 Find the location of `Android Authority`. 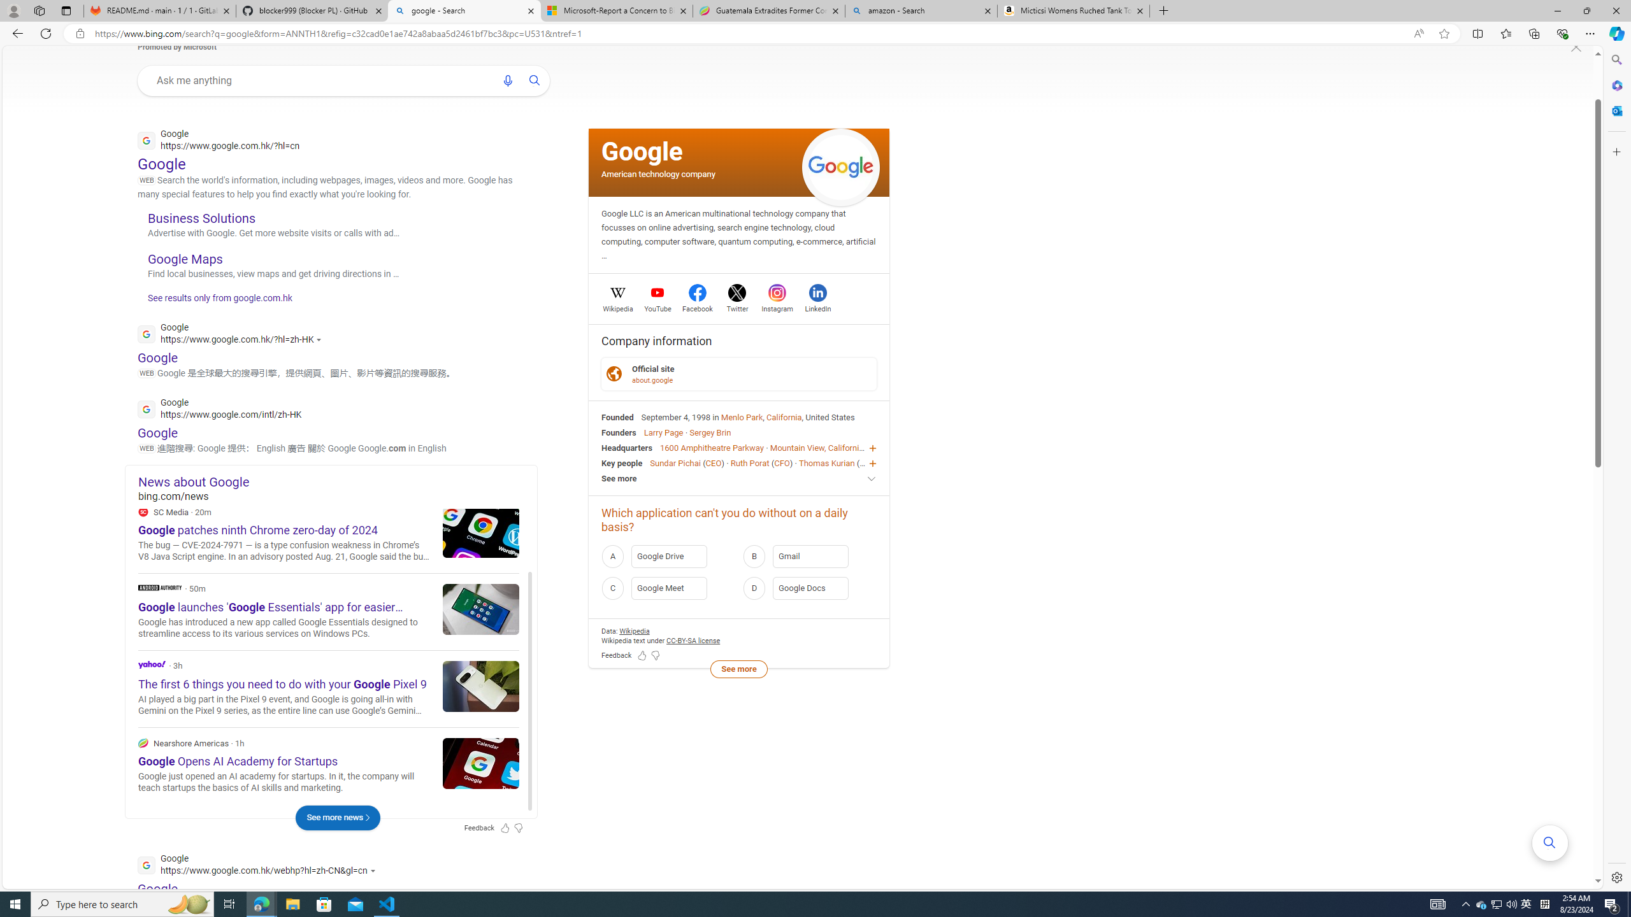

Android Authority is located at coordinates (329, 611).